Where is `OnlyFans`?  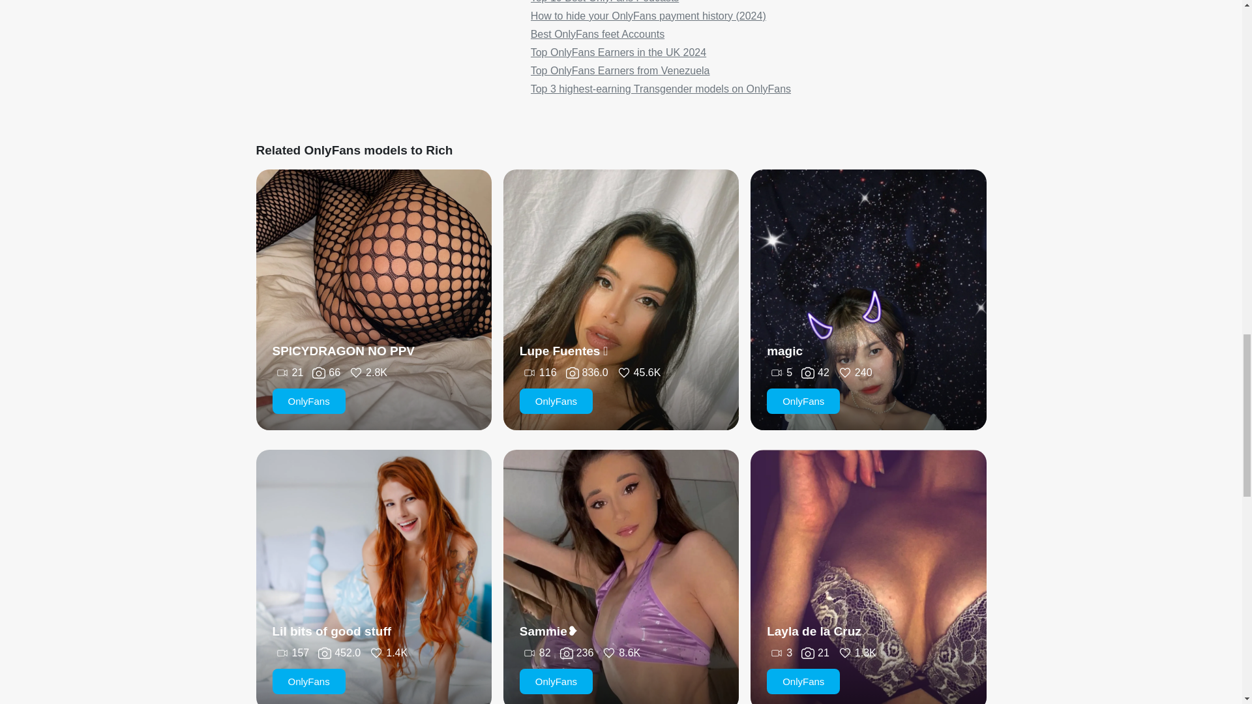
OnlyFans is located at coordinates (803, 402).